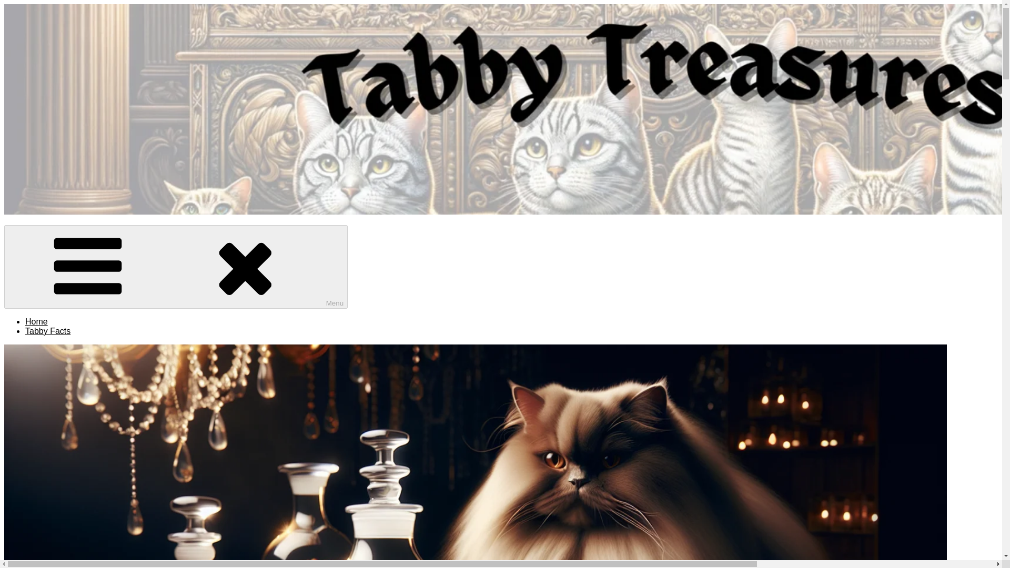  Describe the element at coordinates (35, 238) in the screenshot. I see `Tabby Treasures` at that location.